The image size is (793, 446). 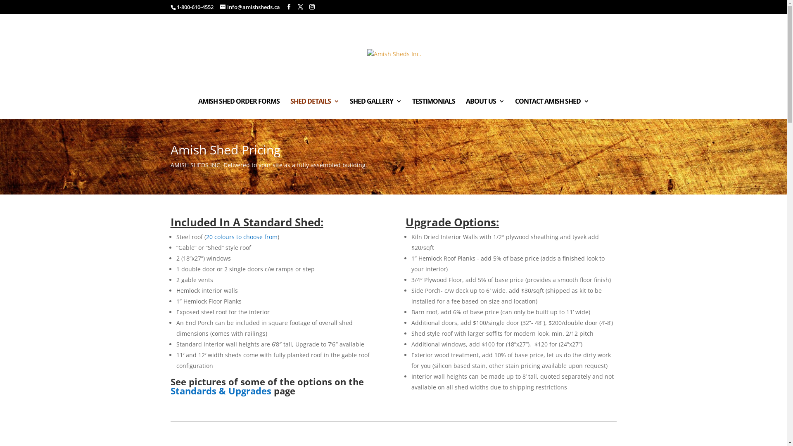 What do you see at coordinates (241, 237) in the screenshot?
I see `20 colours to choose from` at bounding box center [241, 237].